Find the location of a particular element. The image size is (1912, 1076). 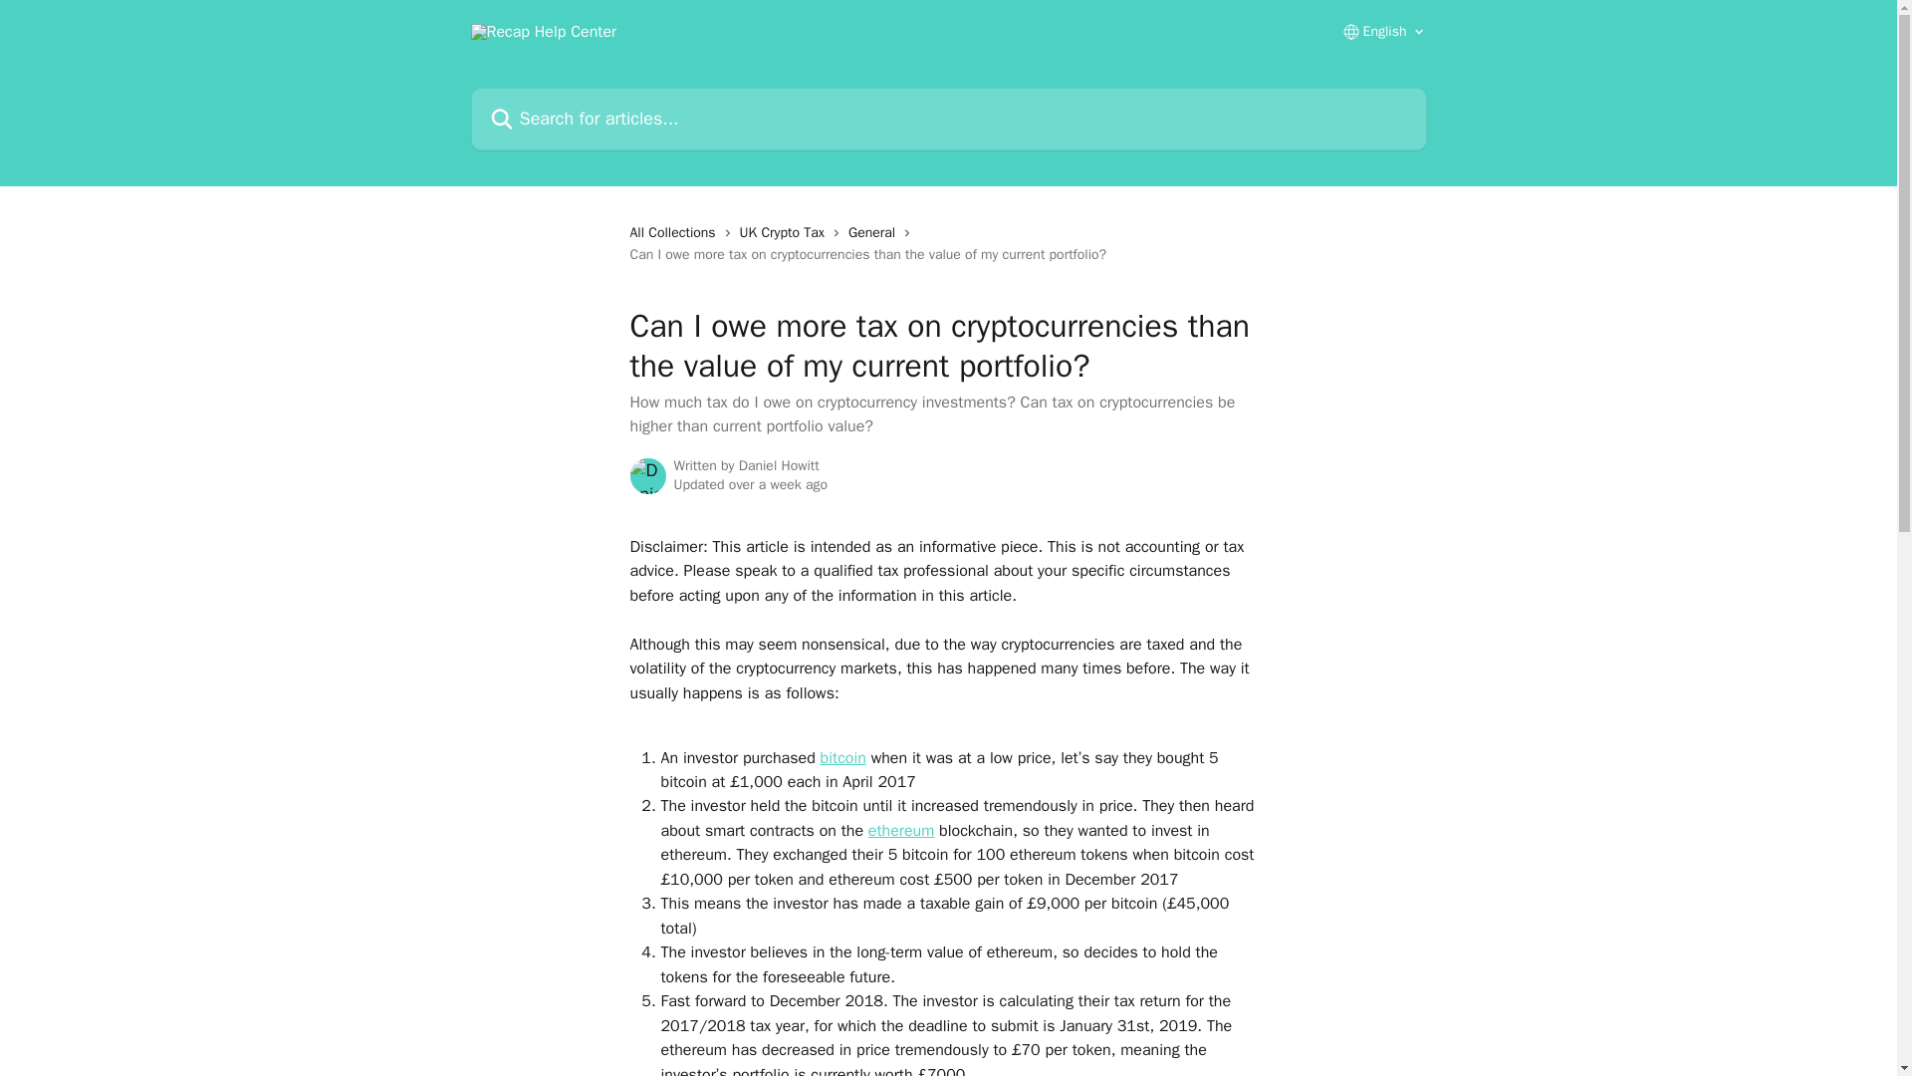

ethereum is located at coordinates (900, 831).